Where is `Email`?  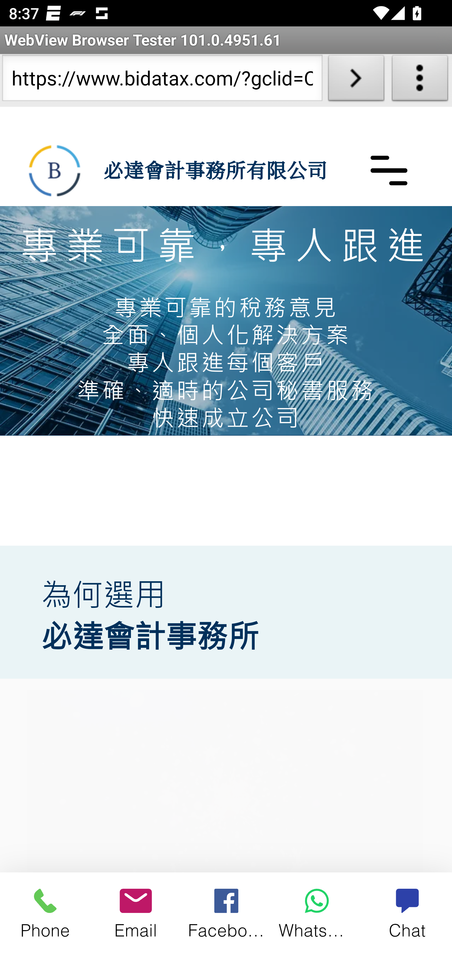
Email is located at coordinates (136, 913).